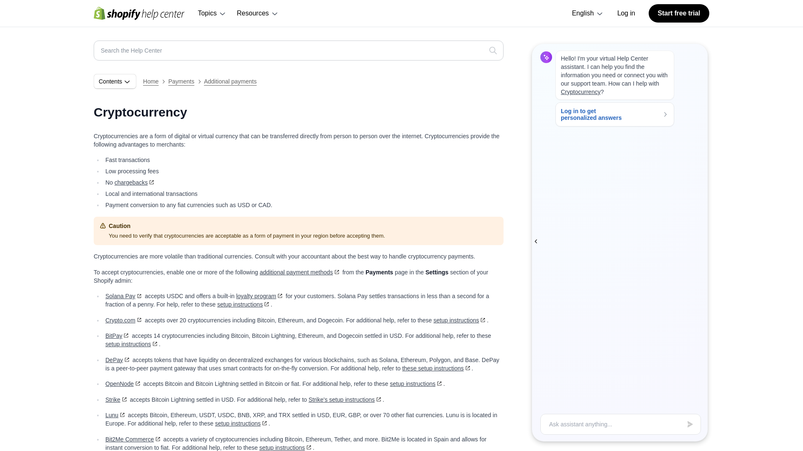 Image resolution: width=803 pixels, height=451 pixels. What do you see at coordinates (243, 304) in the screenshot?
I see `setup instructions` at bounding box center [243, 304].